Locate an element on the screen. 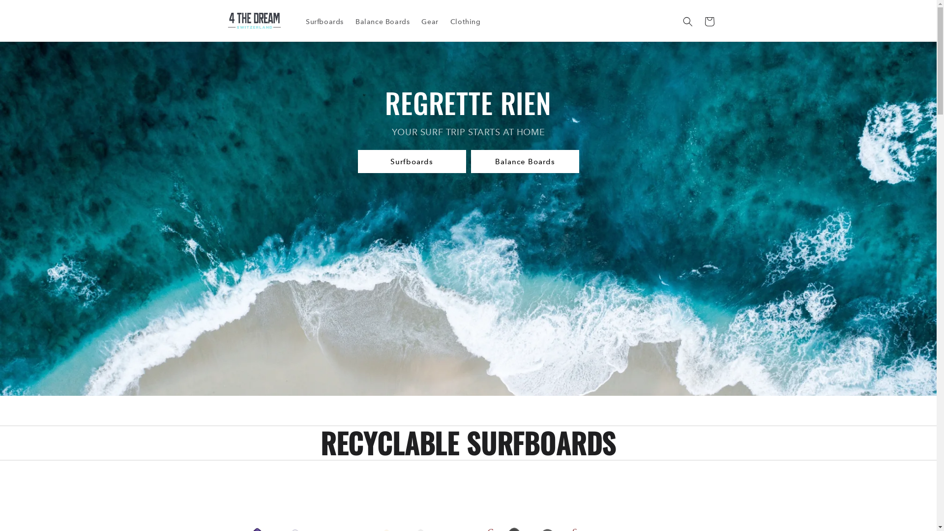 The height and width of the screenshot is (531, 944). Balance Boards is located at coordinates (383, 22).